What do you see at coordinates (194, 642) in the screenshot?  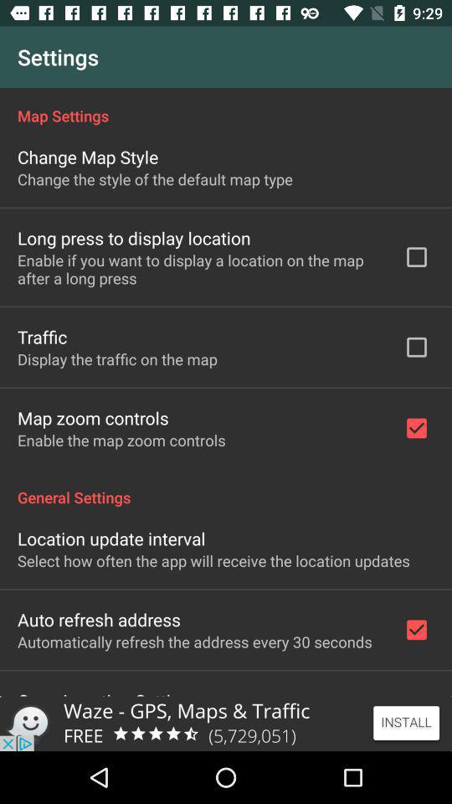 I see `jump until the automatically refresh the item` at bounding box center [194, 642].